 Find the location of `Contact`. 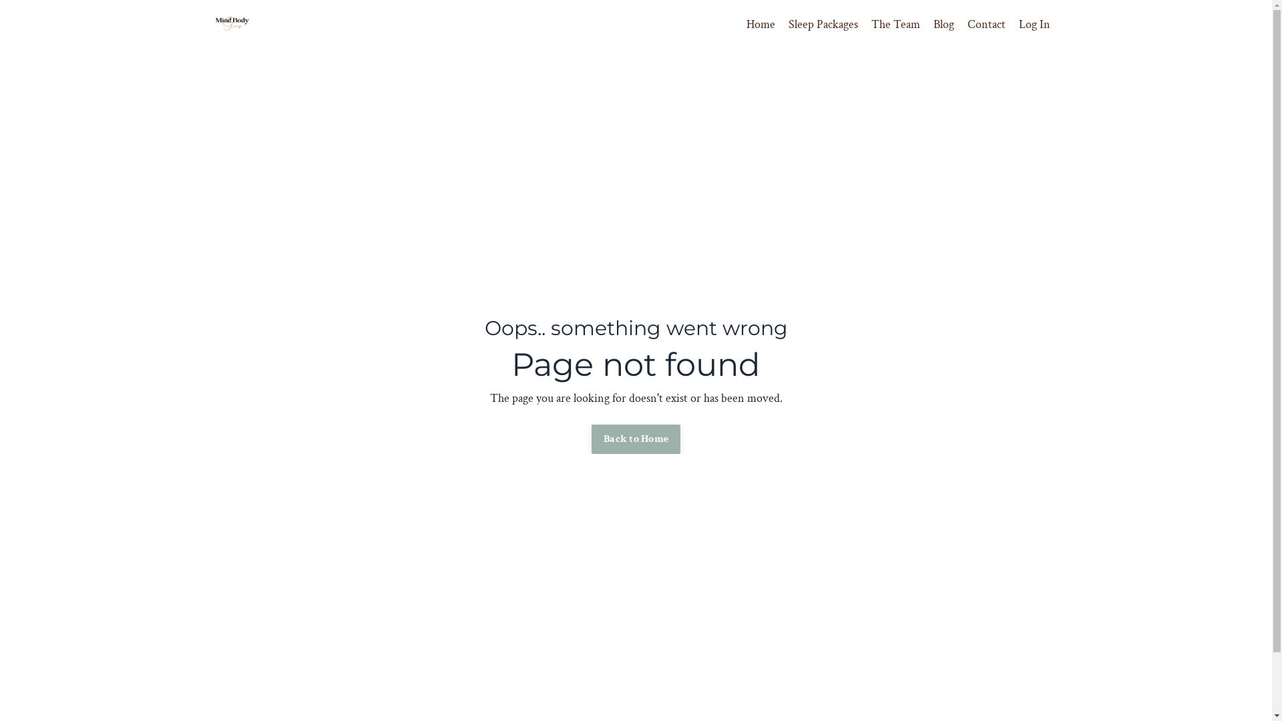

Contact is located at coordinates (986, 25).